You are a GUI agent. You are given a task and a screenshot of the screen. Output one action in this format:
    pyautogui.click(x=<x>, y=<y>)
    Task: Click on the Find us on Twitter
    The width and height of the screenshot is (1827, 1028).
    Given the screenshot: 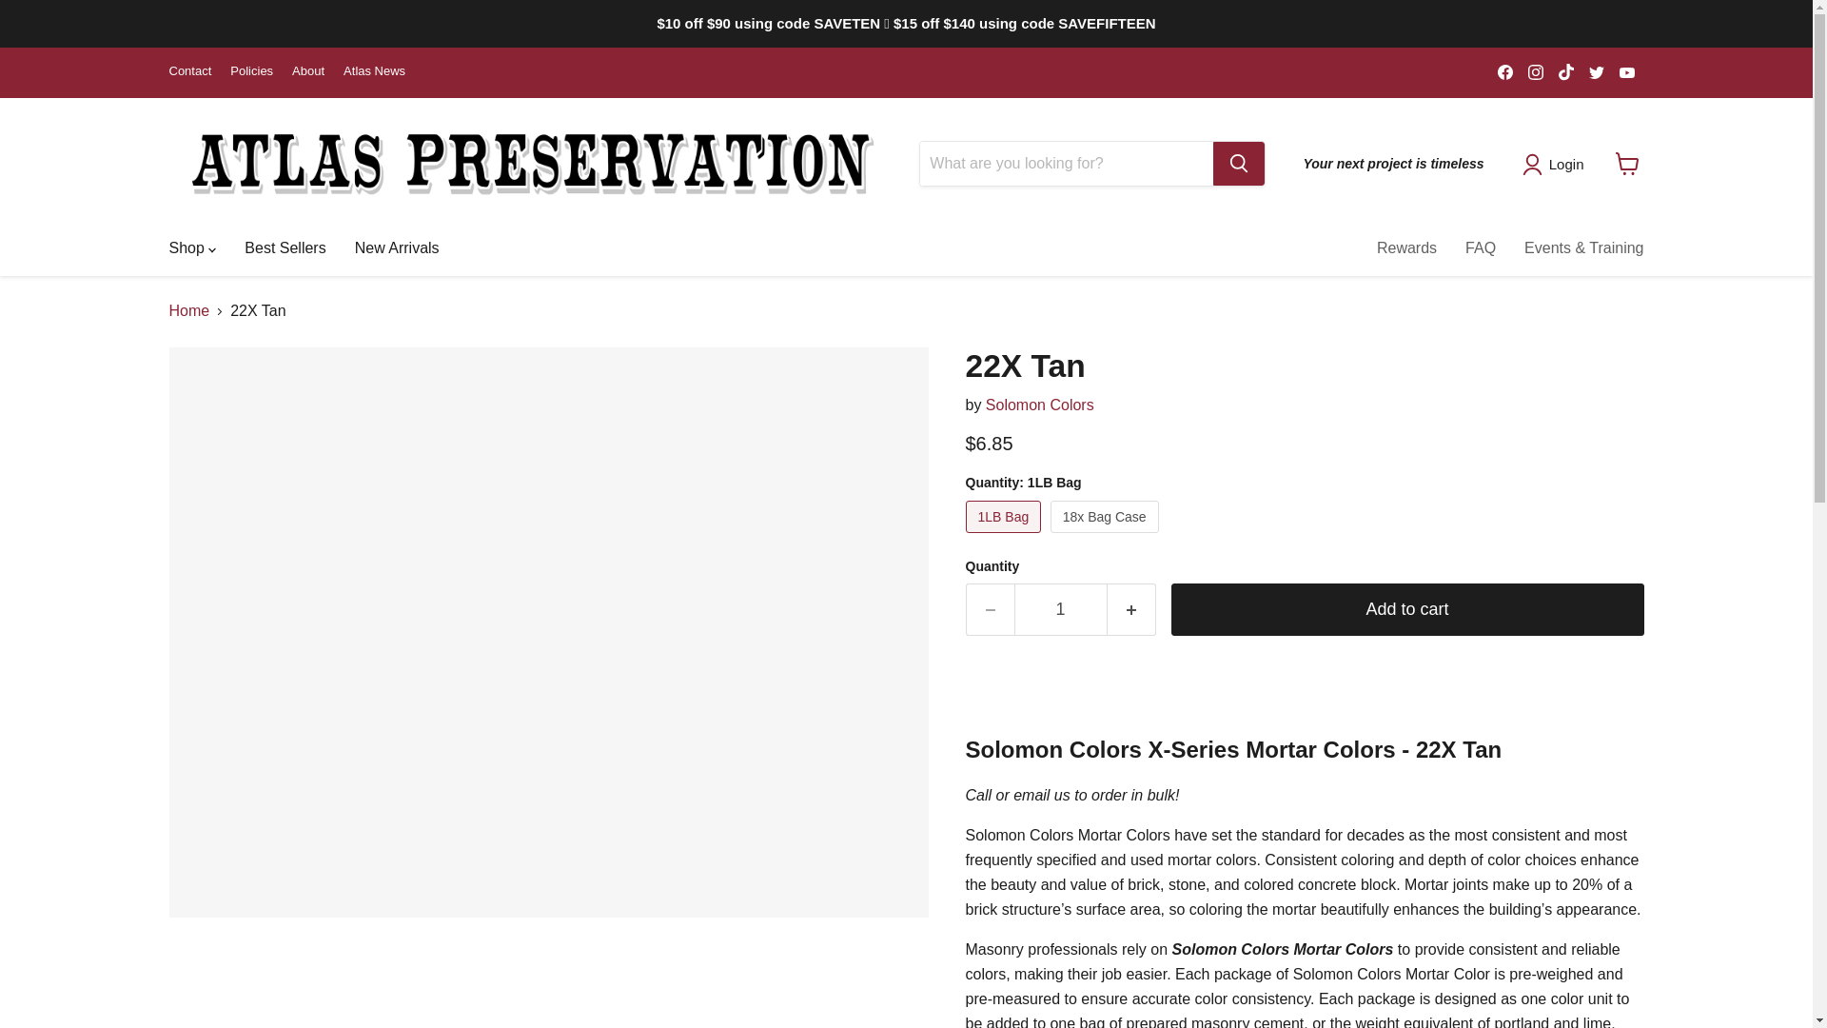 What is the action you would take?
    pyautogui.click(x=1597, y=71)
    